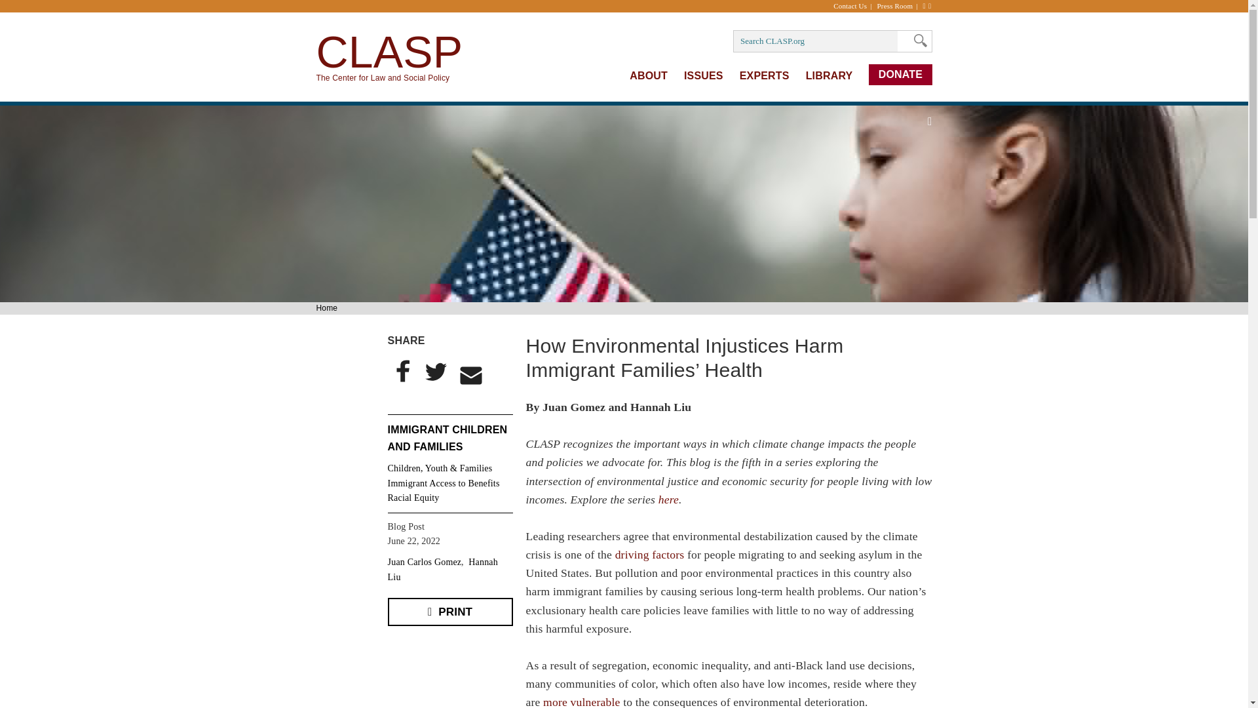 The image size is (1258, 708). What do you see at coordinates (389, 51) in the screenshot?
I see `CLASP` at bounding box center [389, 51].